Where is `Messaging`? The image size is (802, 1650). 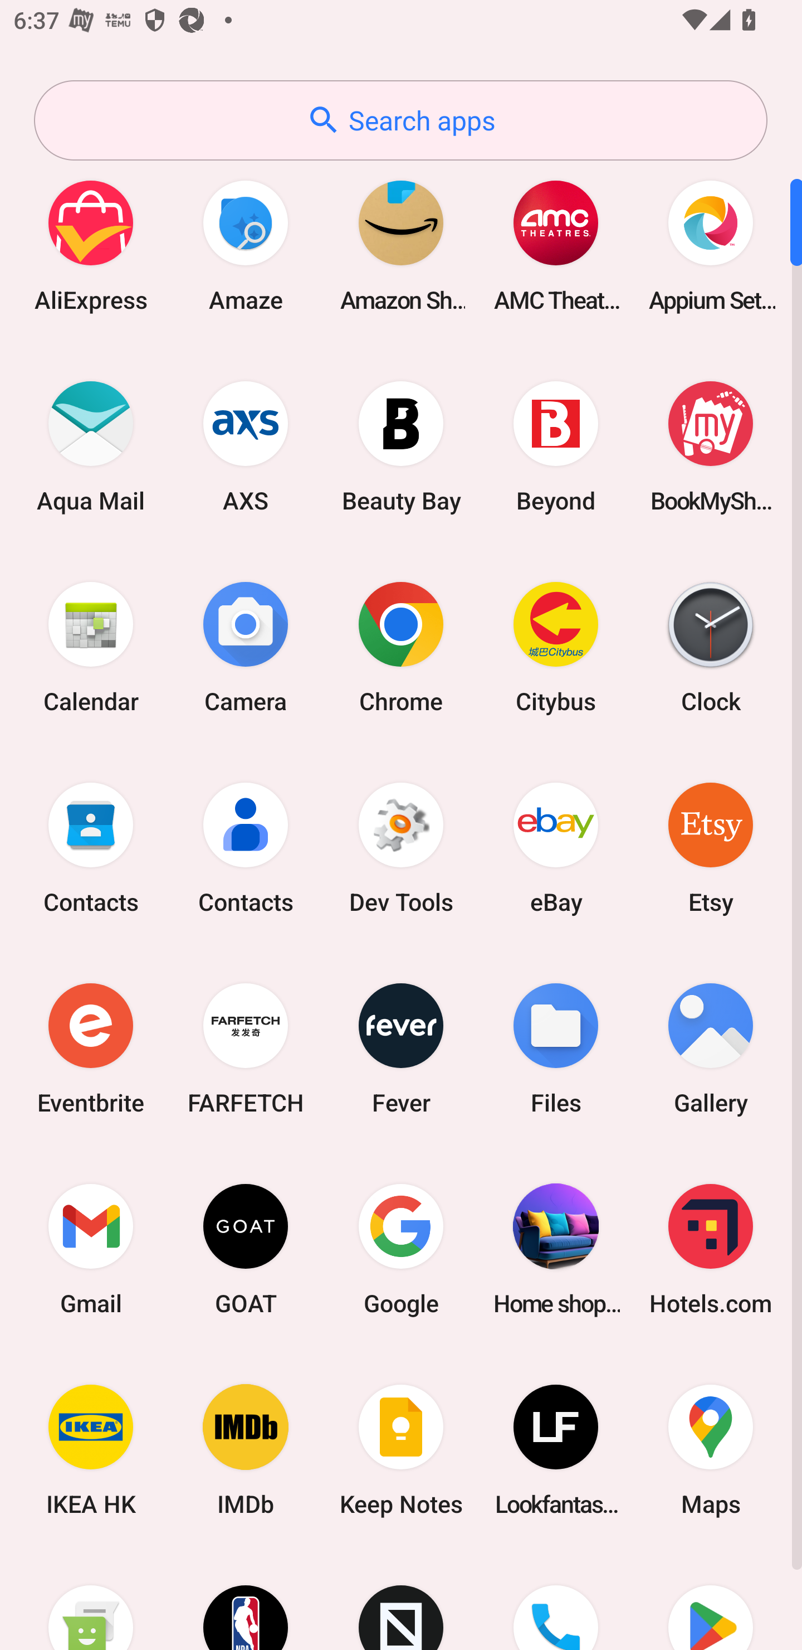
Messaging is located at coordinates (91, 1600).